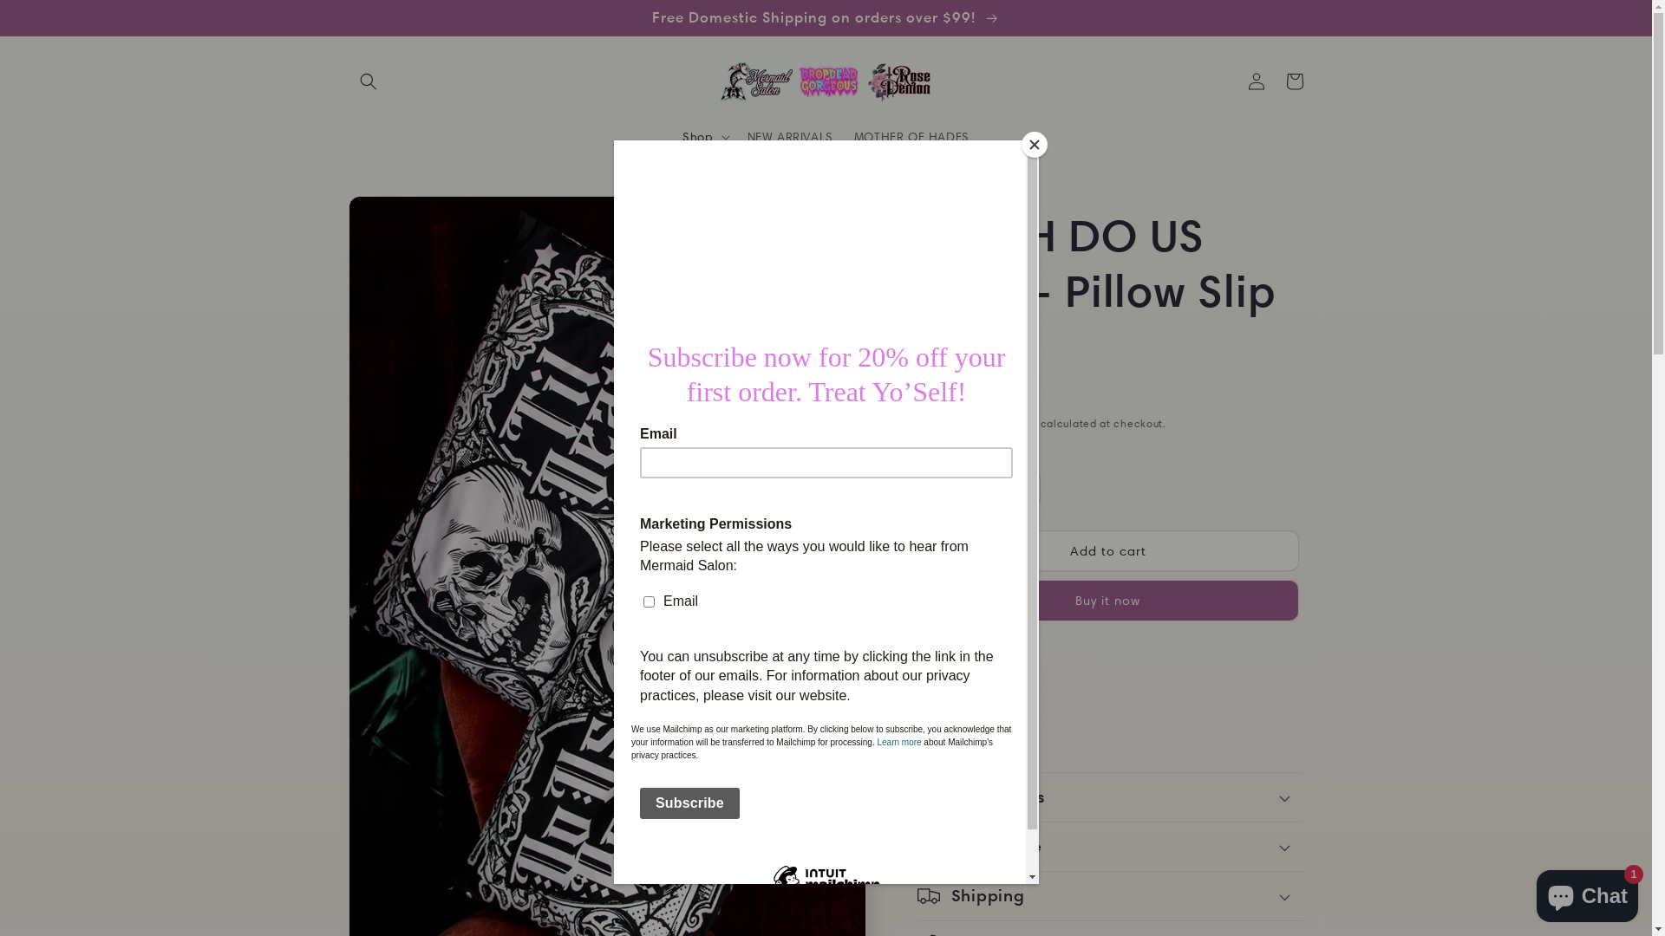 This screenshot has width=1665, height=936. I want to click on Log in, so click(1256, 81).